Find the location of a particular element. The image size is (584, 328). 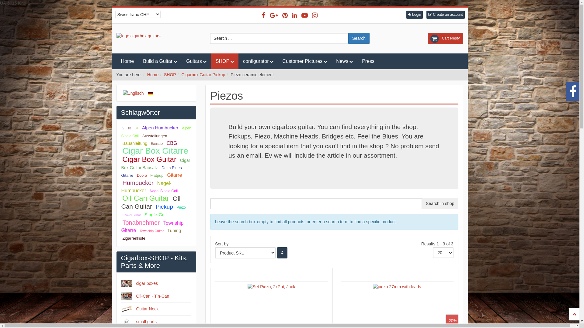

Gitarre is located at coordinates (175, 175).